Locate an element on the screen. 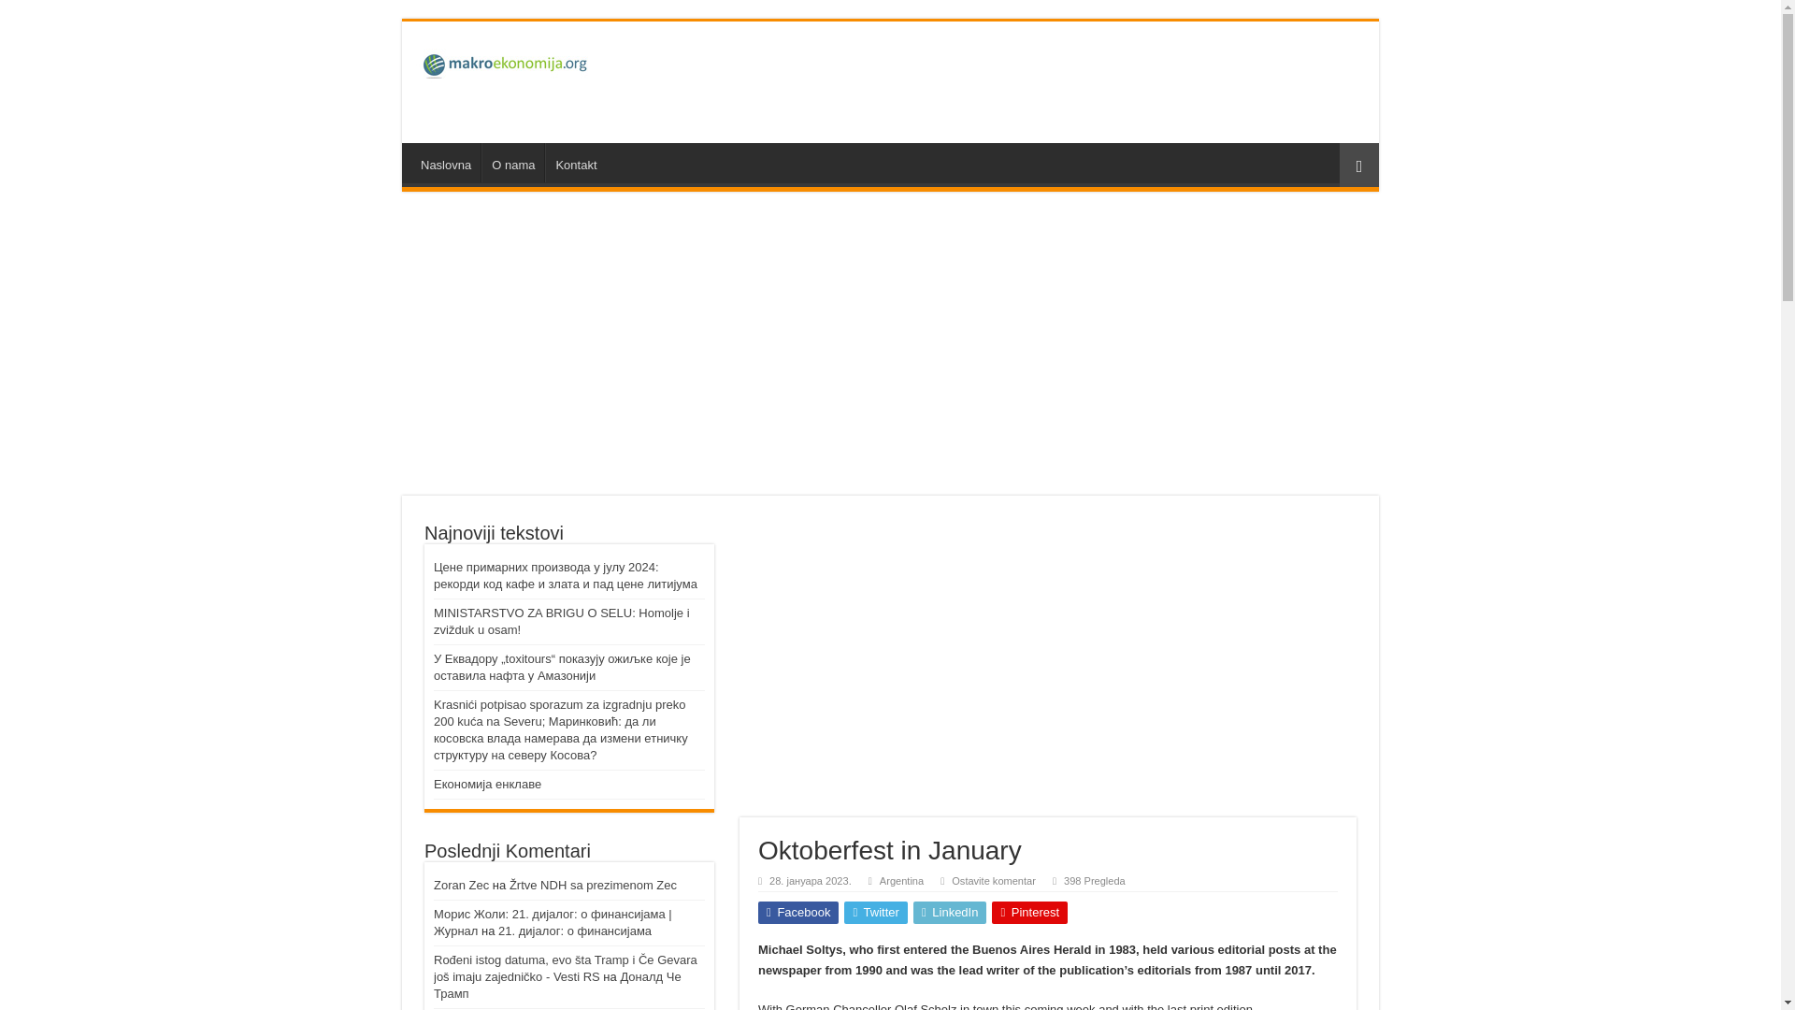 This screenshot has width=1795, height=1010. Advertisement is located at coordinates (1024, 82).